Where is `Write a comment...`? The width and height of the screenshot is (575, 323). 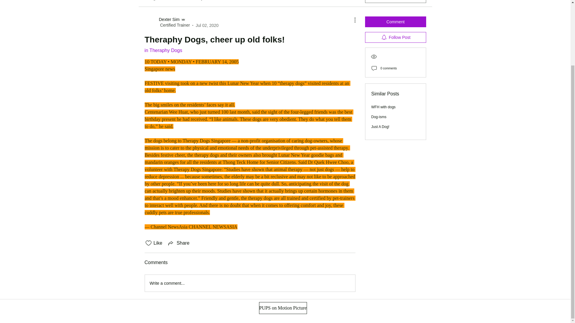
Write a comment... is located at coordinates (250, 283).